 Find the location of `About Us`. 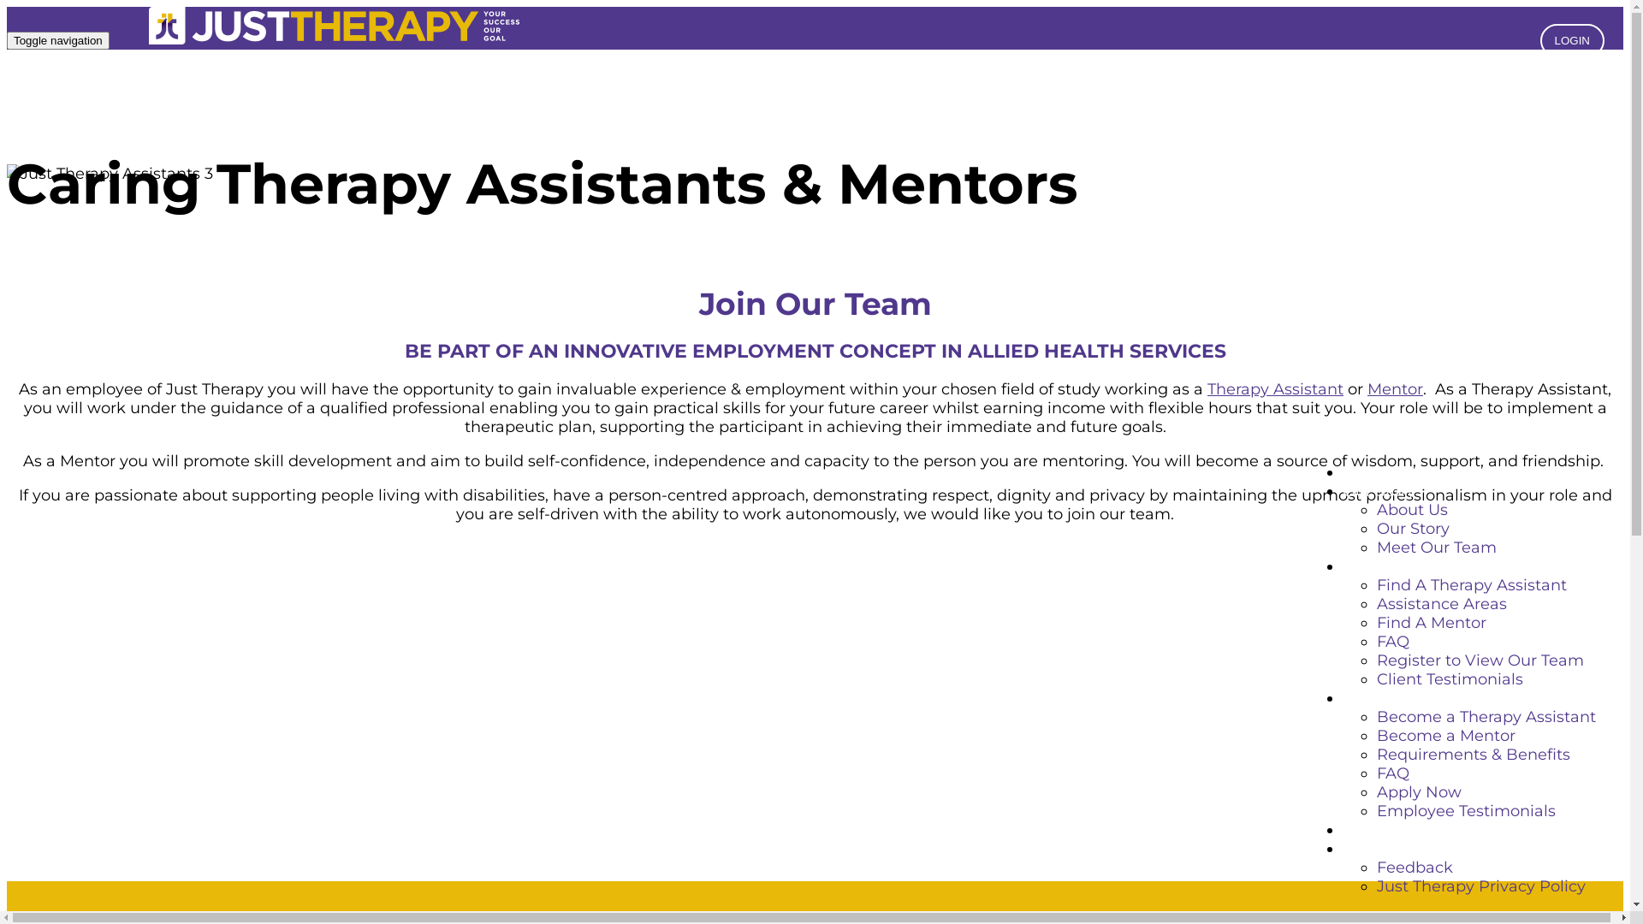

About Us is located at coordinates (1412, 510).